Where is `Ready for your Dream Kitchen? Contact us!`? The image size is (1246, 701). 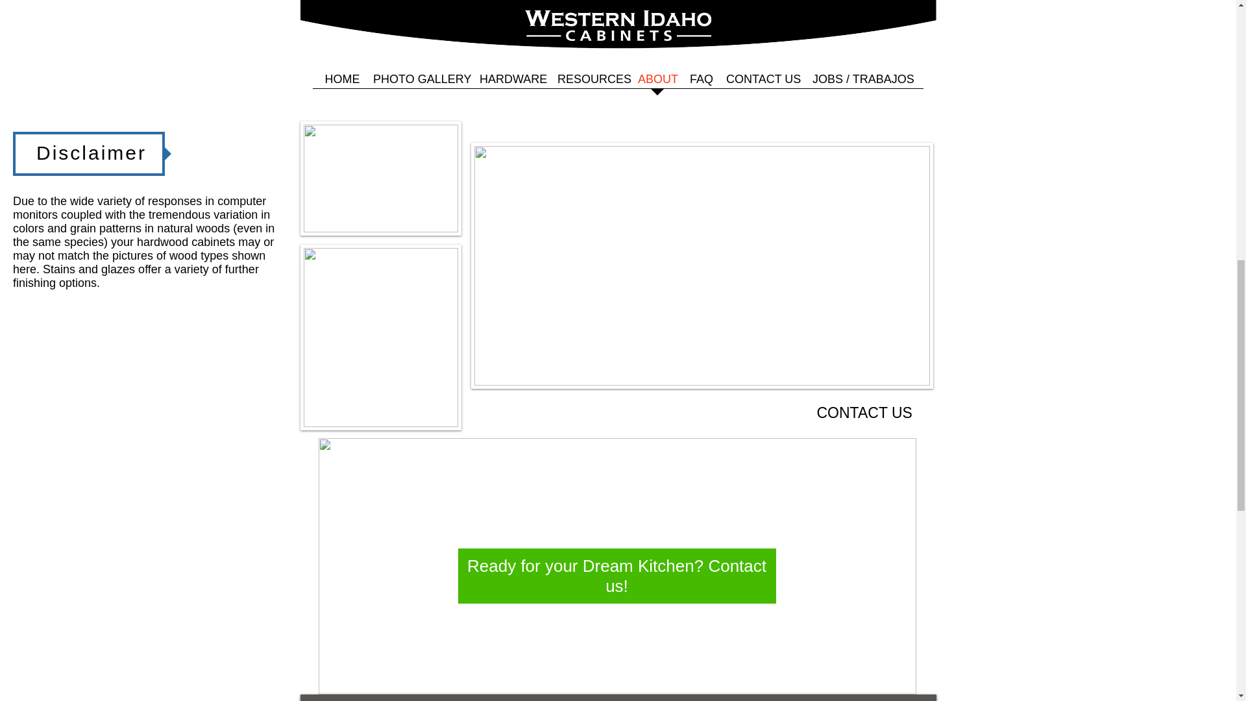
Ready for your Dream Kitchen? Contact us! is located at coordinates (617, 576).